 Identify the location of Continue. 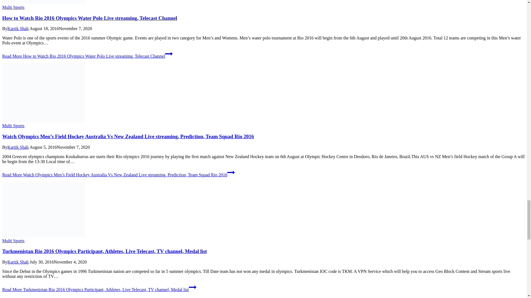
(231, 172).